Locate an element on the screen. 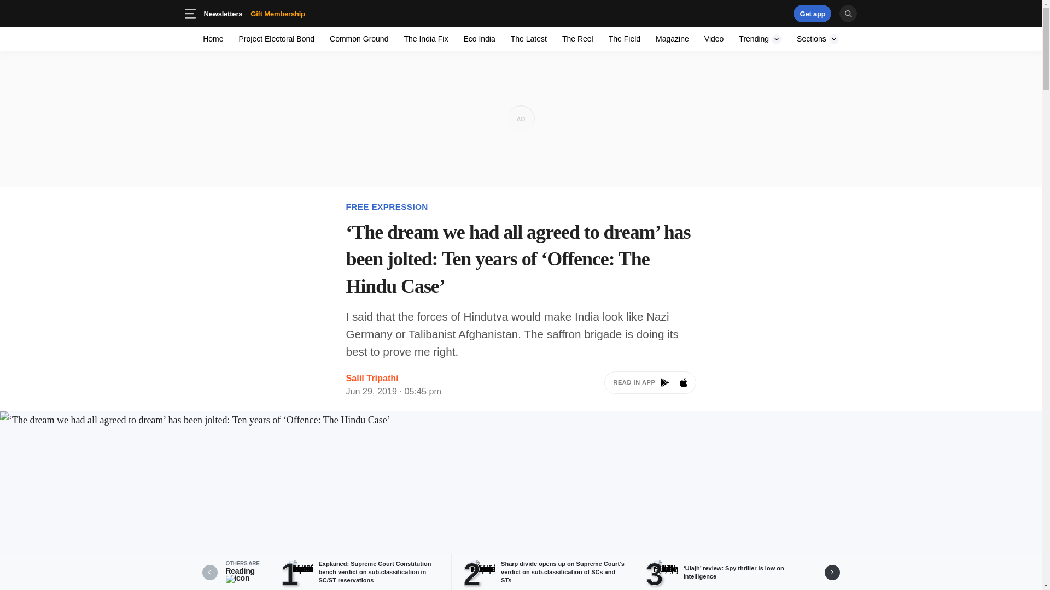 The width and height of the screenshot is (1050, 590). The India Fix is located at coordinates (813, 13).